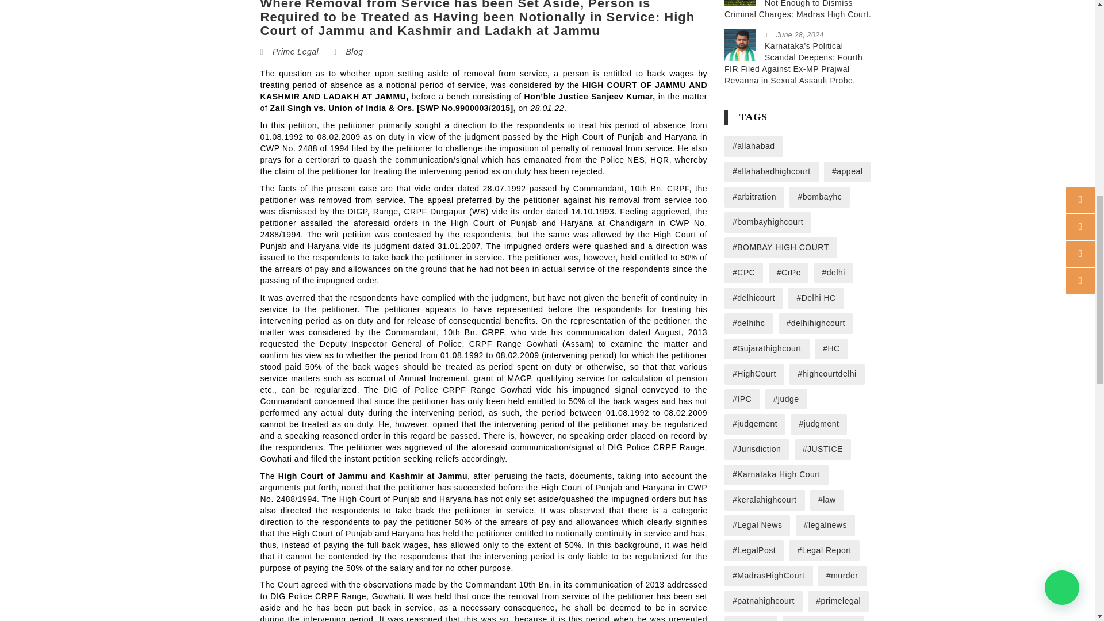 Image resolution: width=1104 pixels, height=621 pixels. Describe the element at coordinates (354, 52) in the screenshot. I see `Blog` at that location.